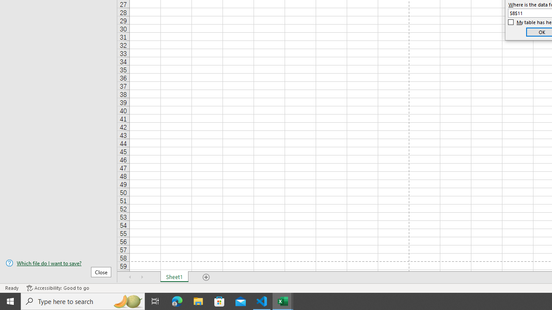 The image size is (552, 310). What do you see at coordinates (174, 277) in the screenshot?
I see `Sheet1` at bounding box center [174, 277].